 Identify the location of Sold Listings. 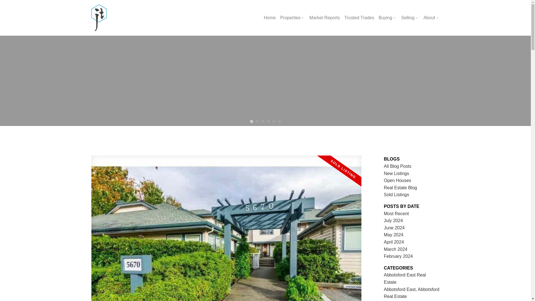
(397, 195).